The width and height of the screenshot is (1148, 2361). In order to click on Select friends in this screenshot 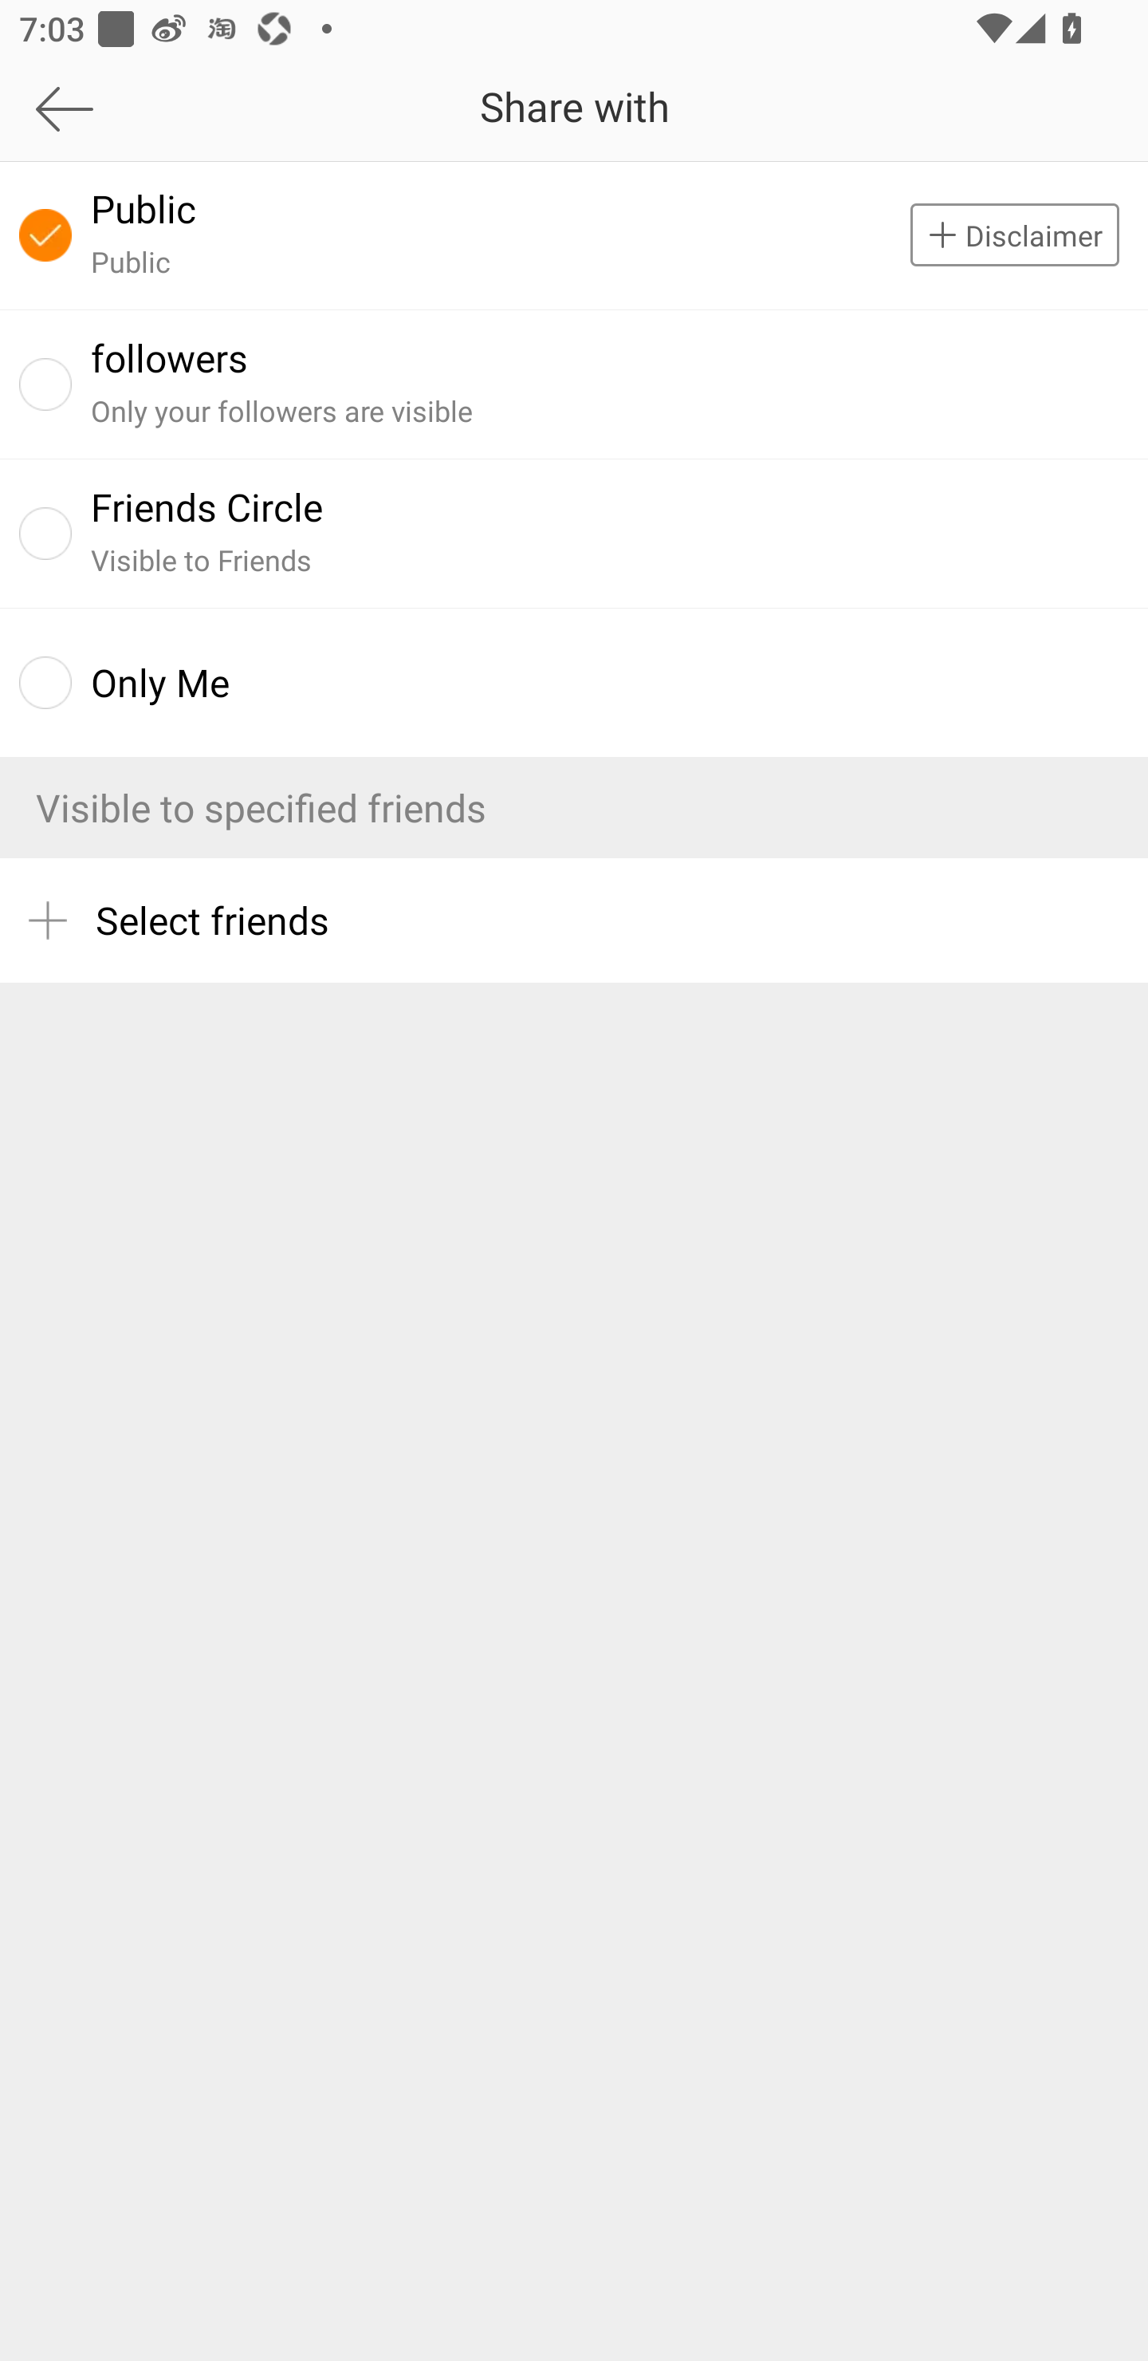, I will do `click(574, 920)`.